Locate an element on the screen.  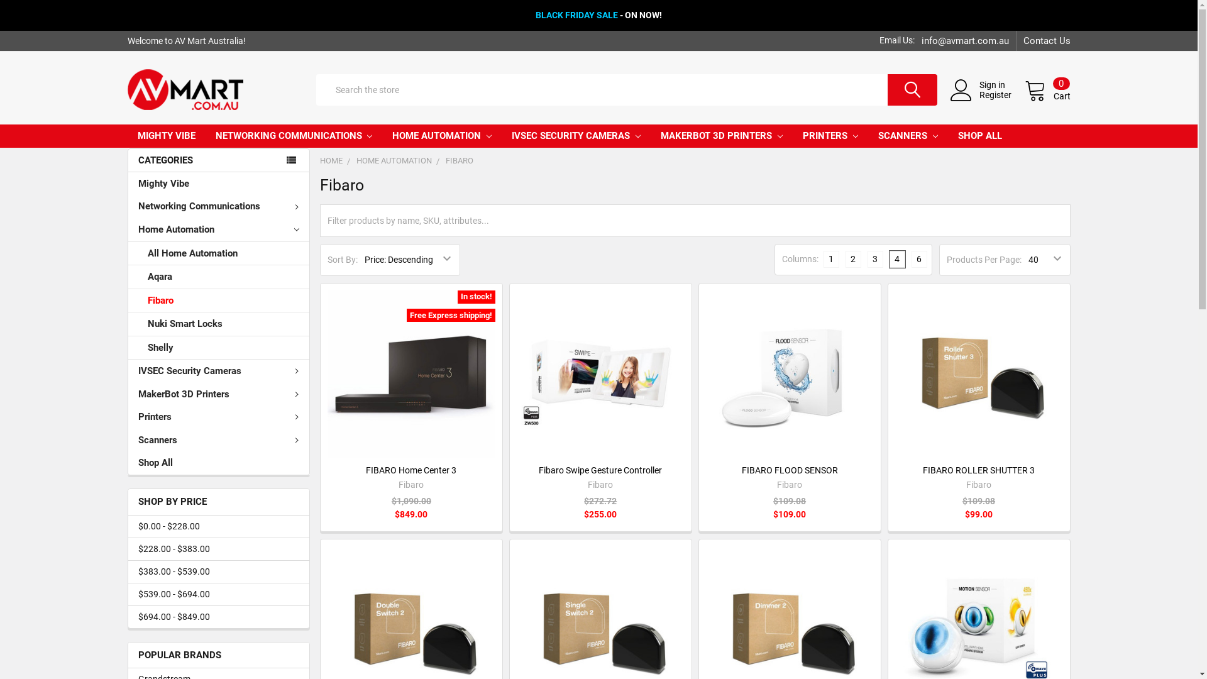
Contact Us is located at coordinates (1044, 41).